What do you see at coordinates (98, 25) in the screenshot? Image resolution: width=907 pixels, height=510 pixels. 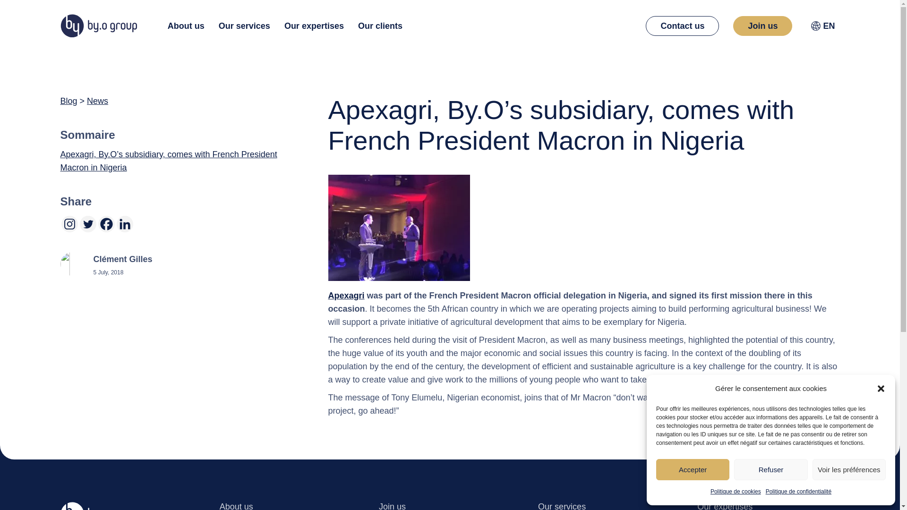 I see `By.O Group` at bounding box center [98, 25].